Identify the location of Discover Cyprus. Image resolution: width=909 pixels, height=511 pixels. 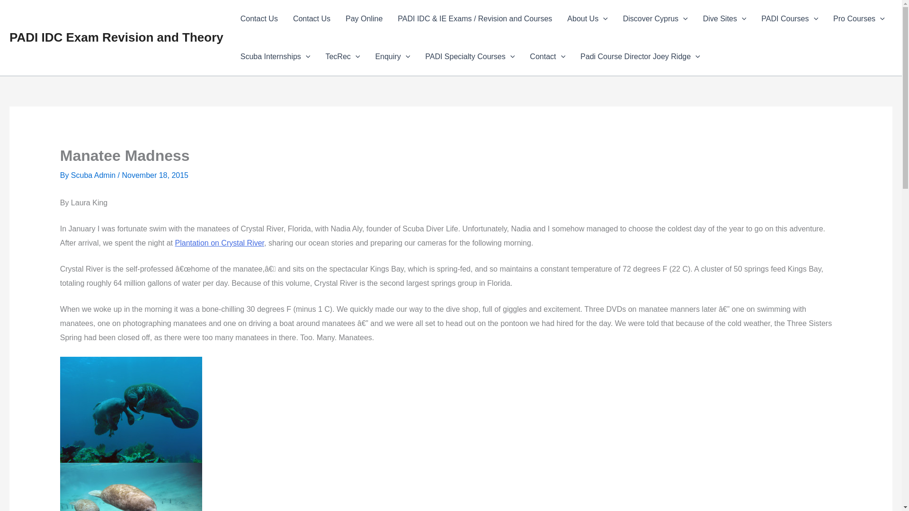
(655, 19).